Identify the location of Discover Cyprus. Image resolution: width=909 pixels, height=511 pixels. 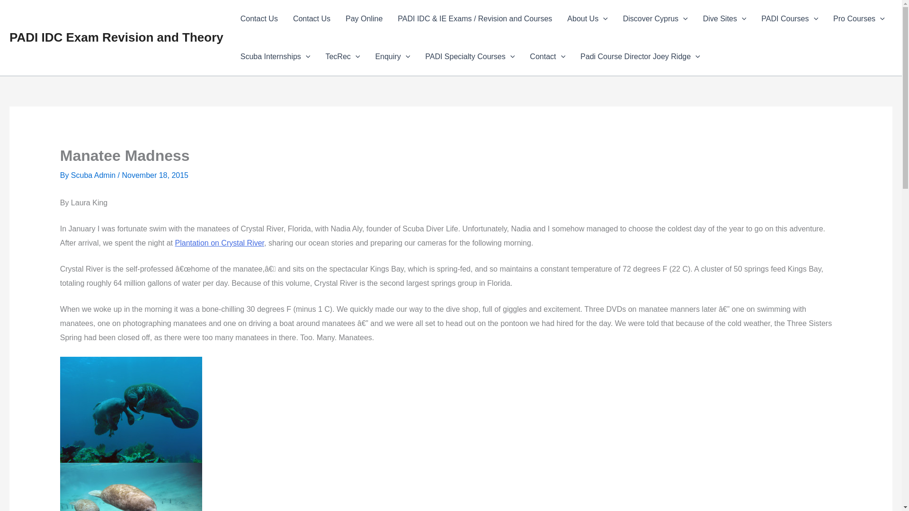
(655, 19).